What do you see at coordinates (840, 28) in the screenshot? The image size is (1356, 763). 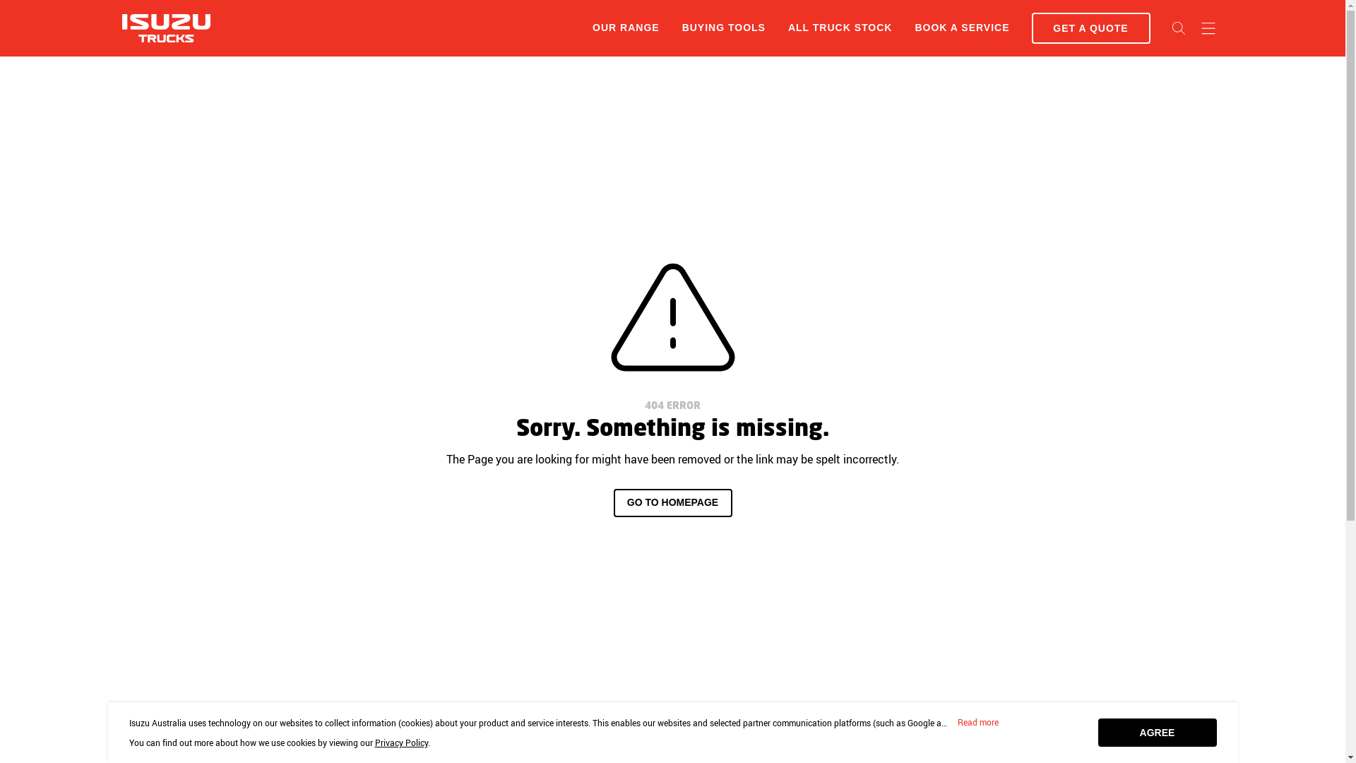 I see `ALL TRUCK STOCK` at bounding box center [840, 28].